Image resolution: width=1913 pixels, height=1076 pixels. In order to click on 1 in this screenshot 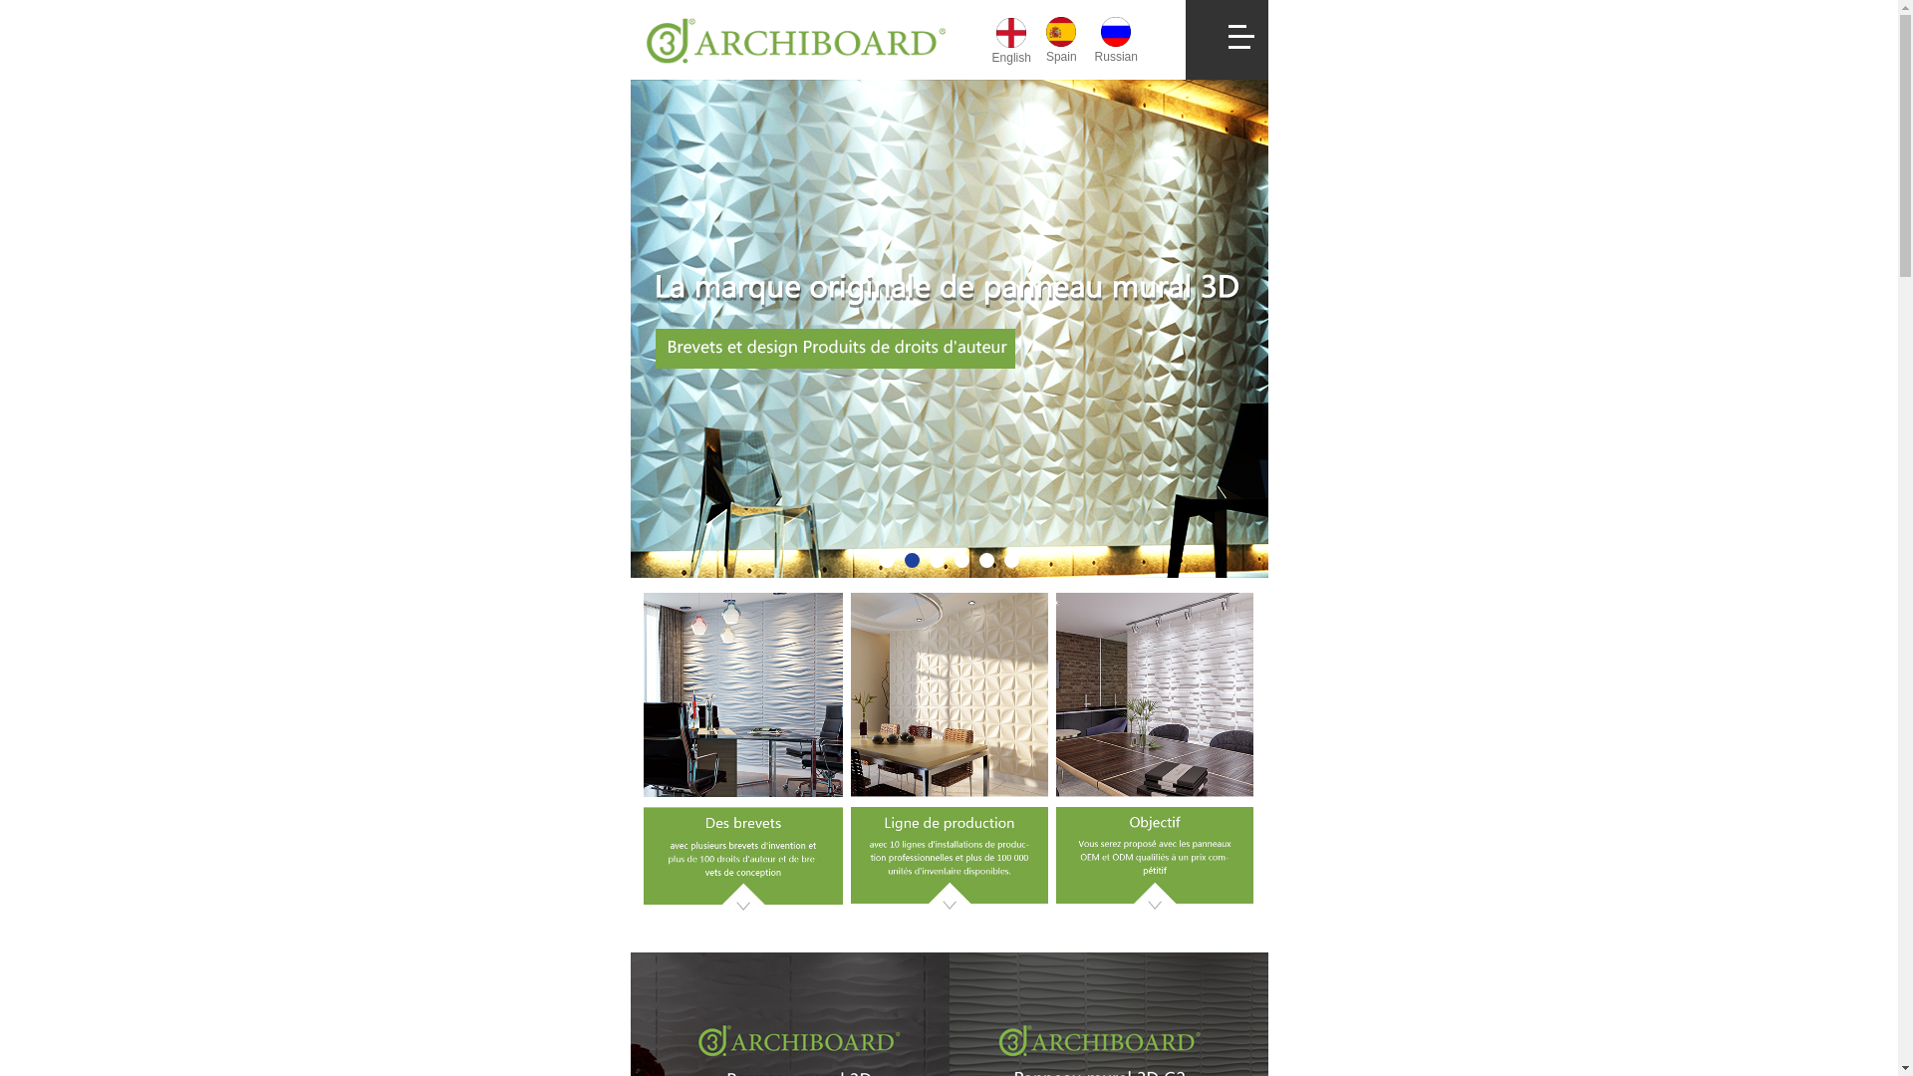, I will do `click(887, 560)`.